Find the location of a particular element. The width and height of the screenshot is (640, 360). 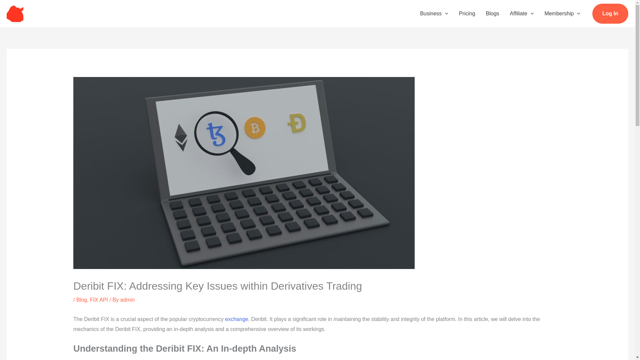

Affiliate is located at coordinates (522, 13).